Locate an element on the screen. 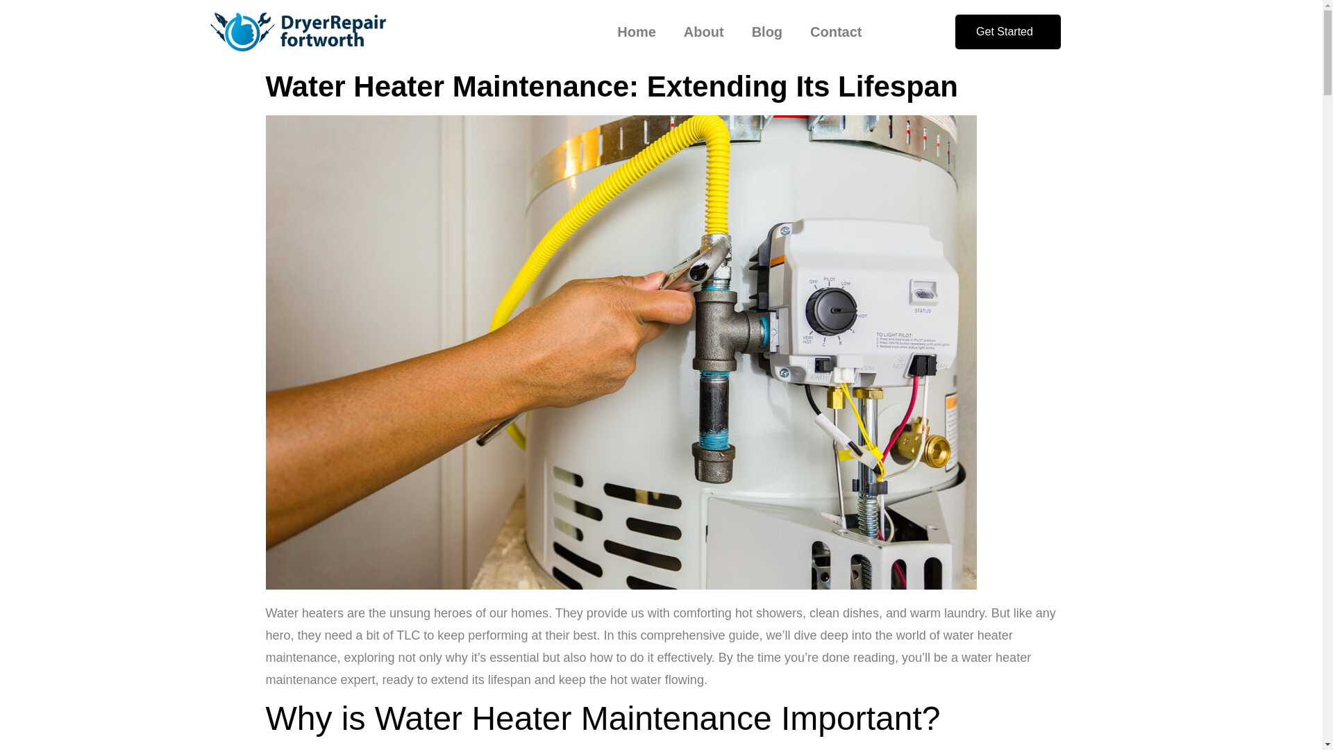  About is located at coordinates (704, 32).